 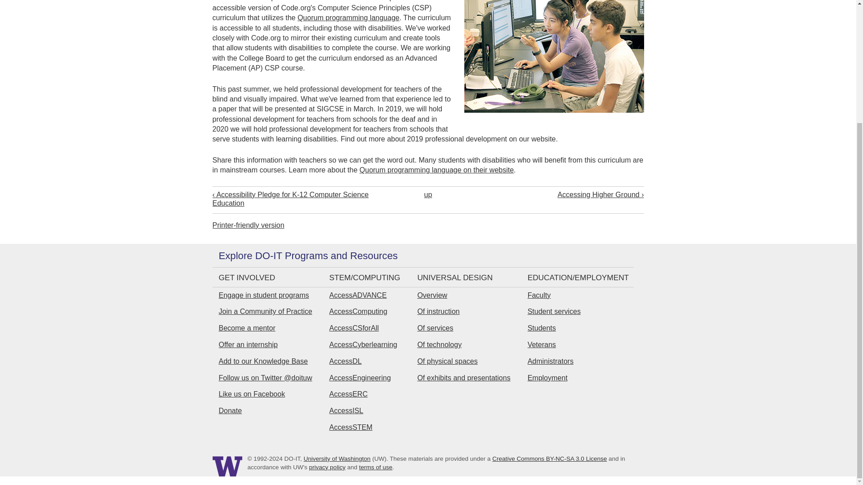 I want to click on Donate, so click(x=230, y=410).